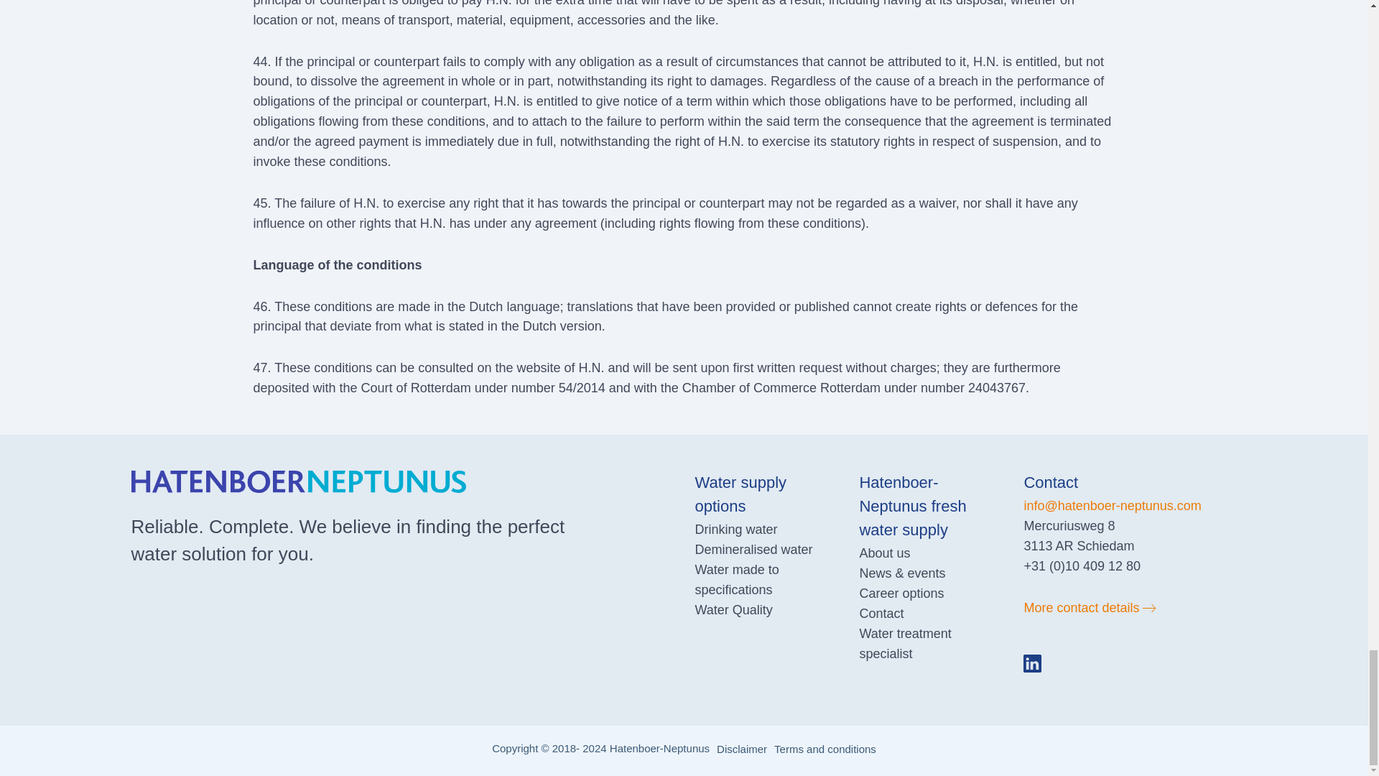  What do you see at coordinates (1130, 608) in the screenshot?
I see `More contact details` at bounding box center [1130, 608].